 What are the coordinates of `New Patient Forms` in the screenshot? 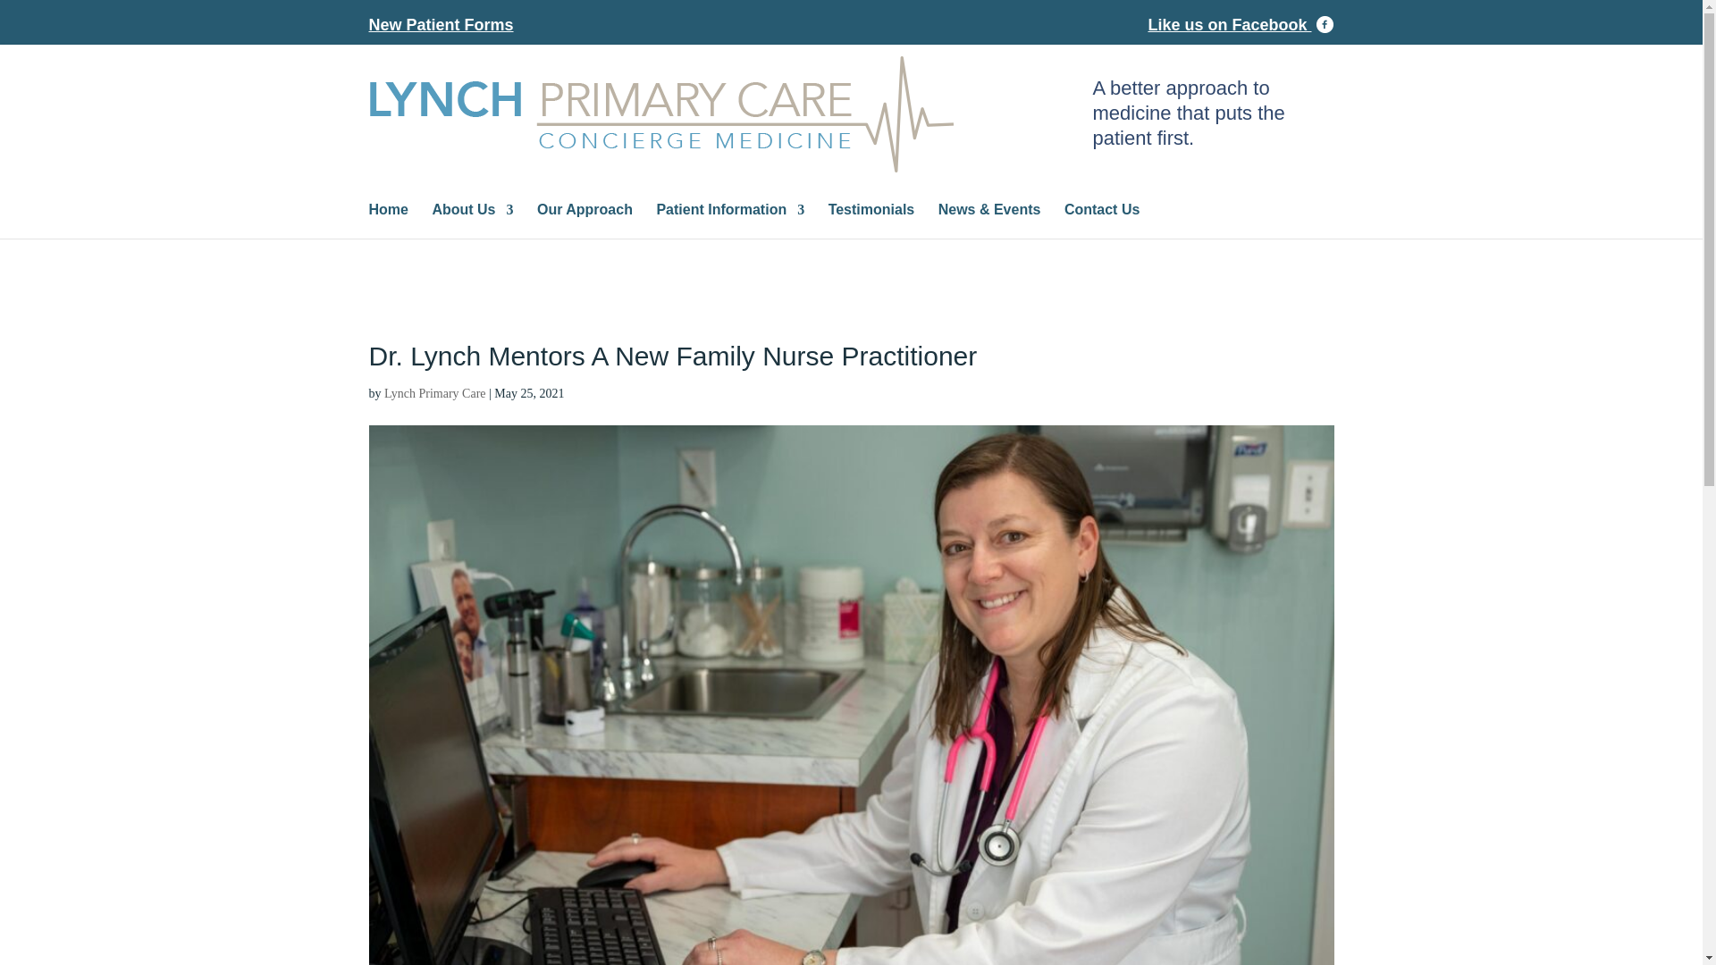 It's located at (441, 30).